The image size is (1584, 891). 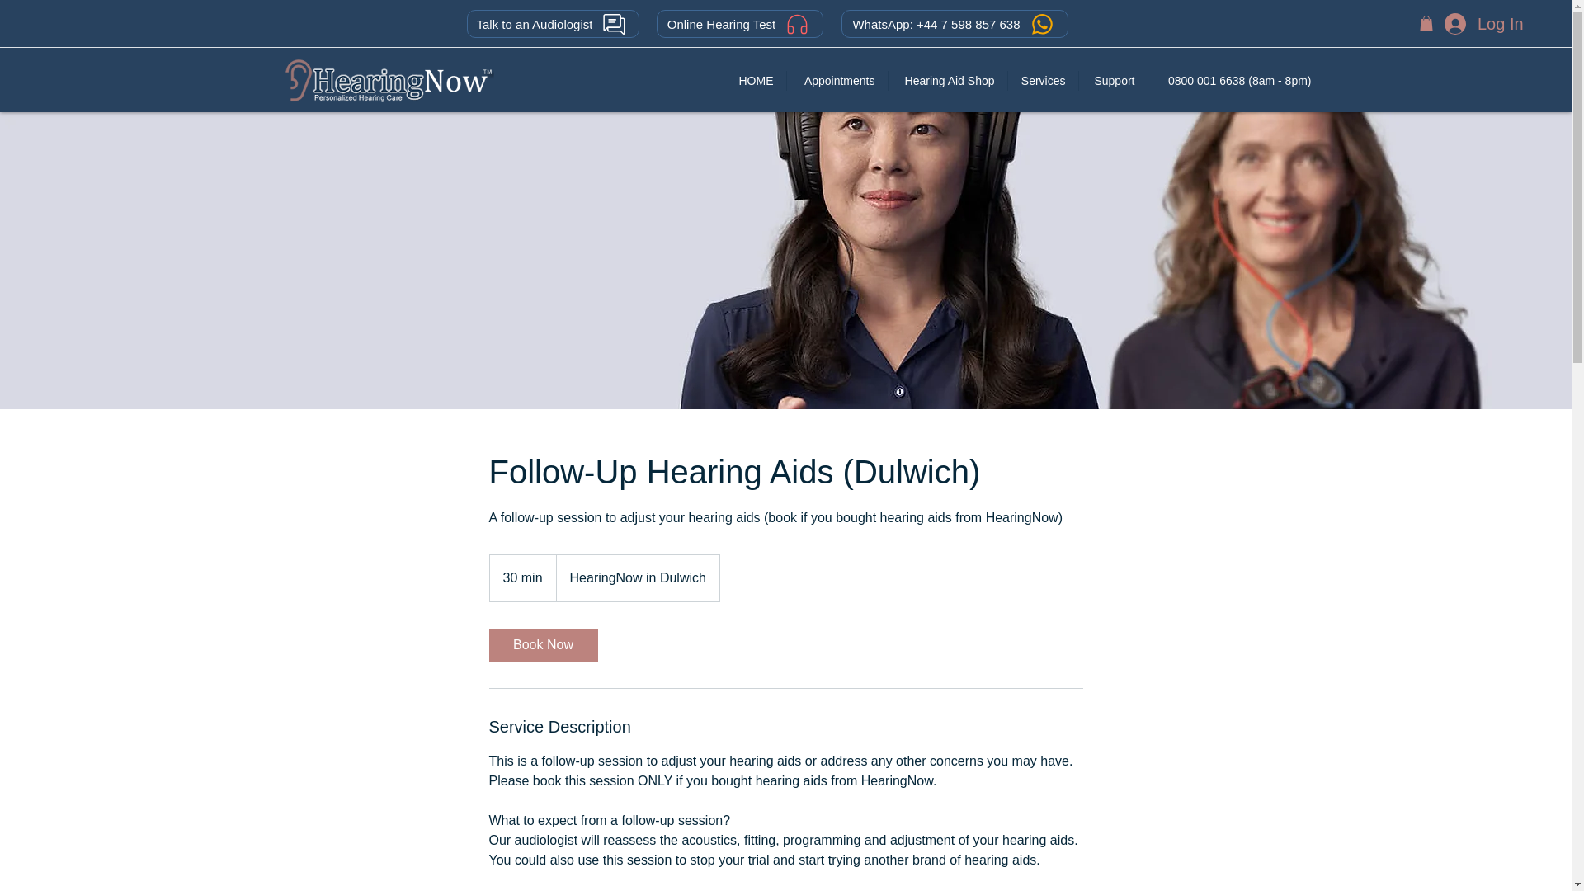 I want to click on Appointments, so click(x=837, y=81).